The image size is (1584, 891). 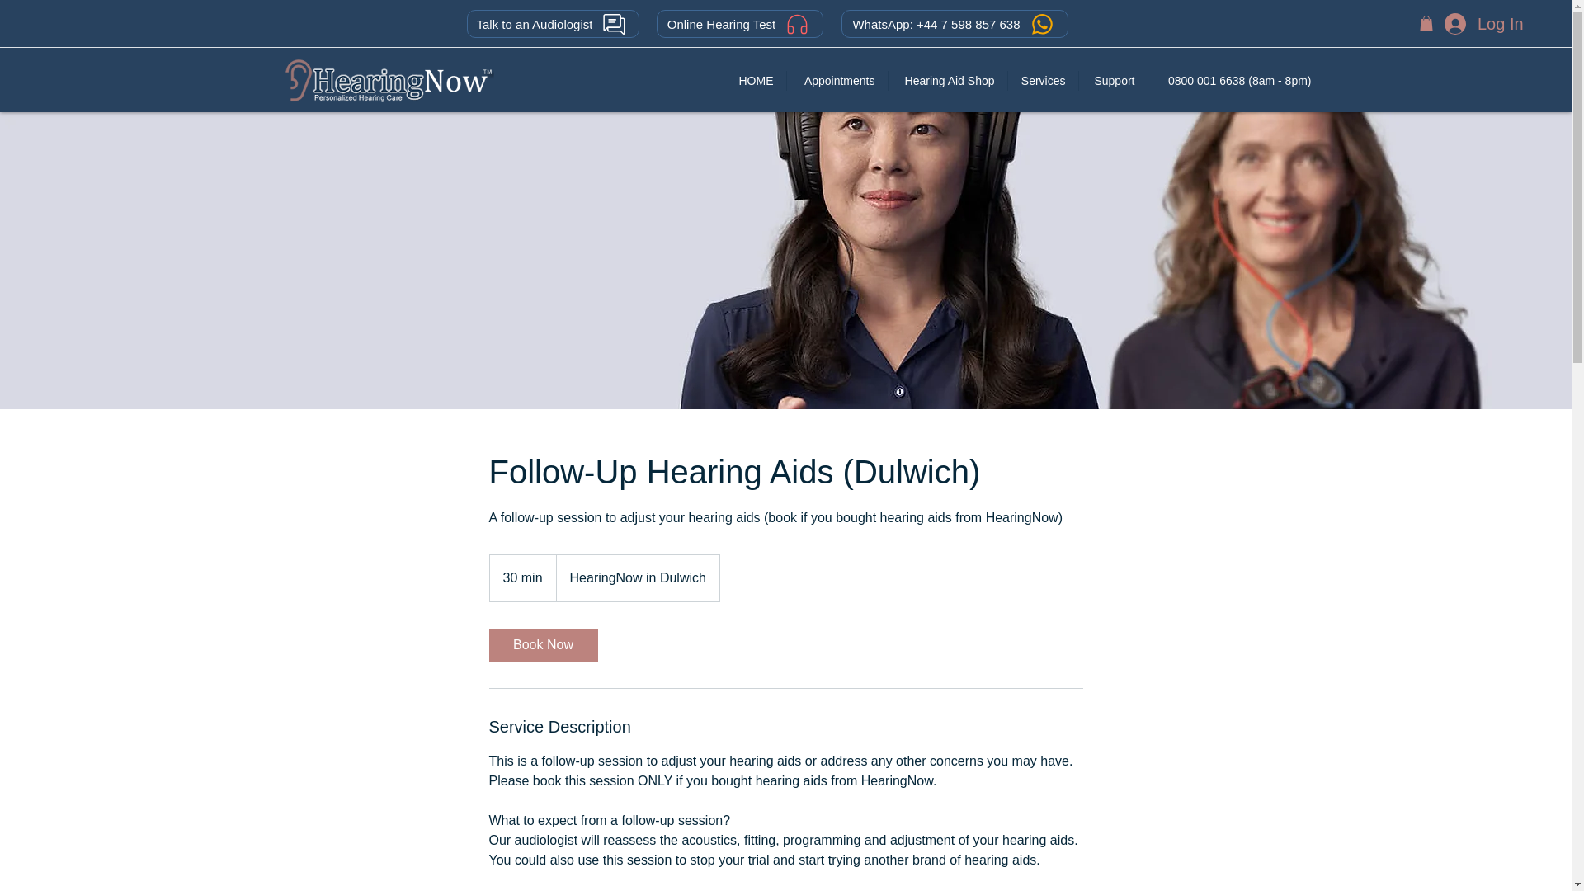 I want to click on Appointments, so click(x=837, y=81).